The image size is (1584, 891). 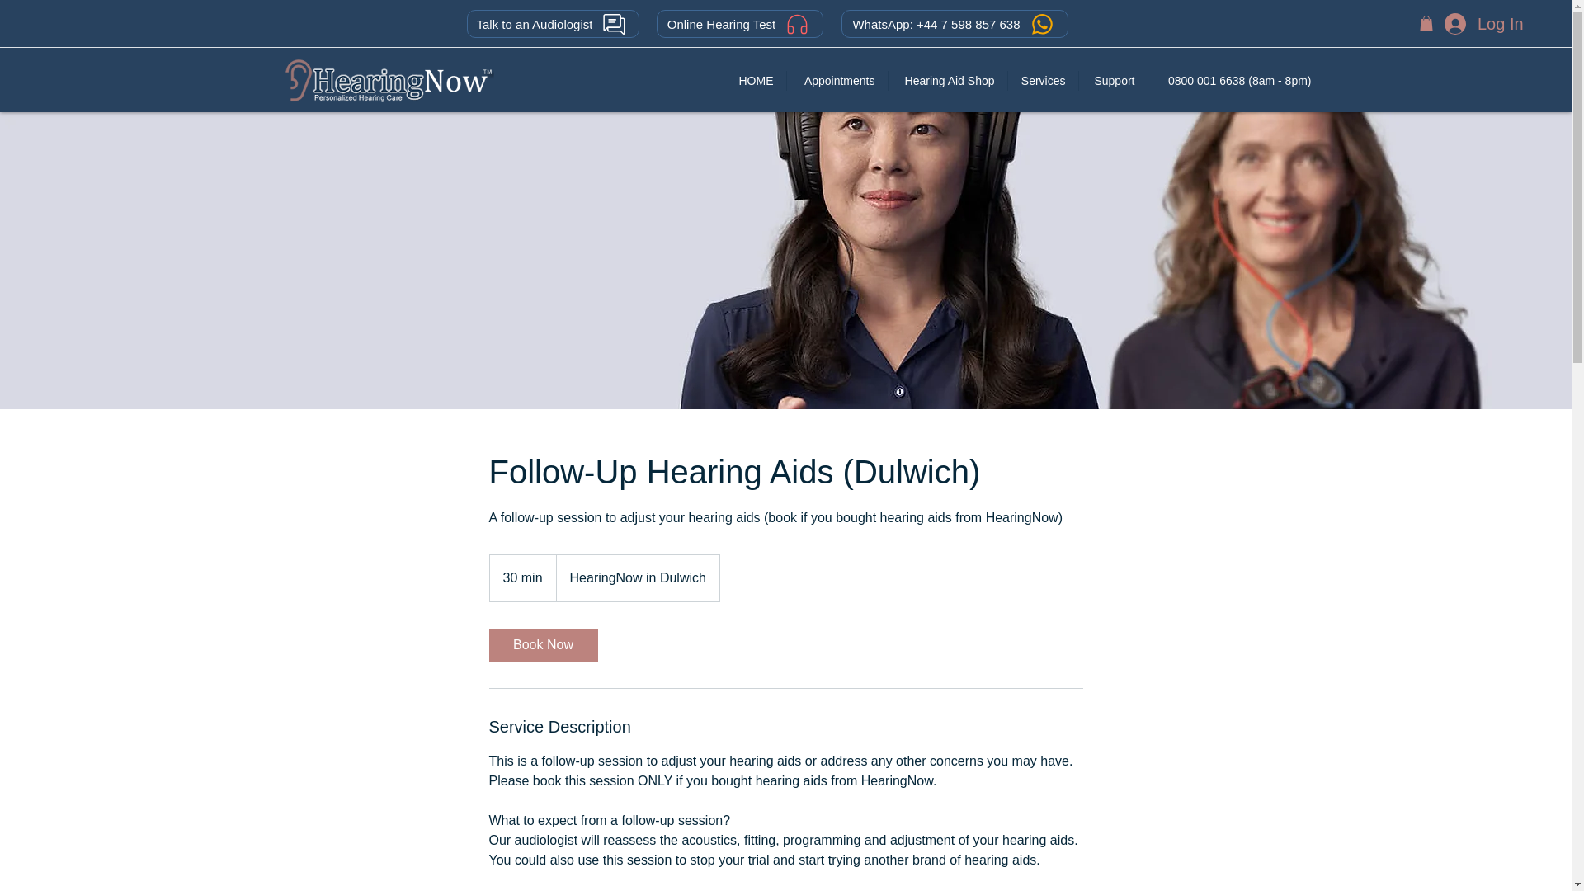 I want to click on Appointments, so click(x=837, y=81).